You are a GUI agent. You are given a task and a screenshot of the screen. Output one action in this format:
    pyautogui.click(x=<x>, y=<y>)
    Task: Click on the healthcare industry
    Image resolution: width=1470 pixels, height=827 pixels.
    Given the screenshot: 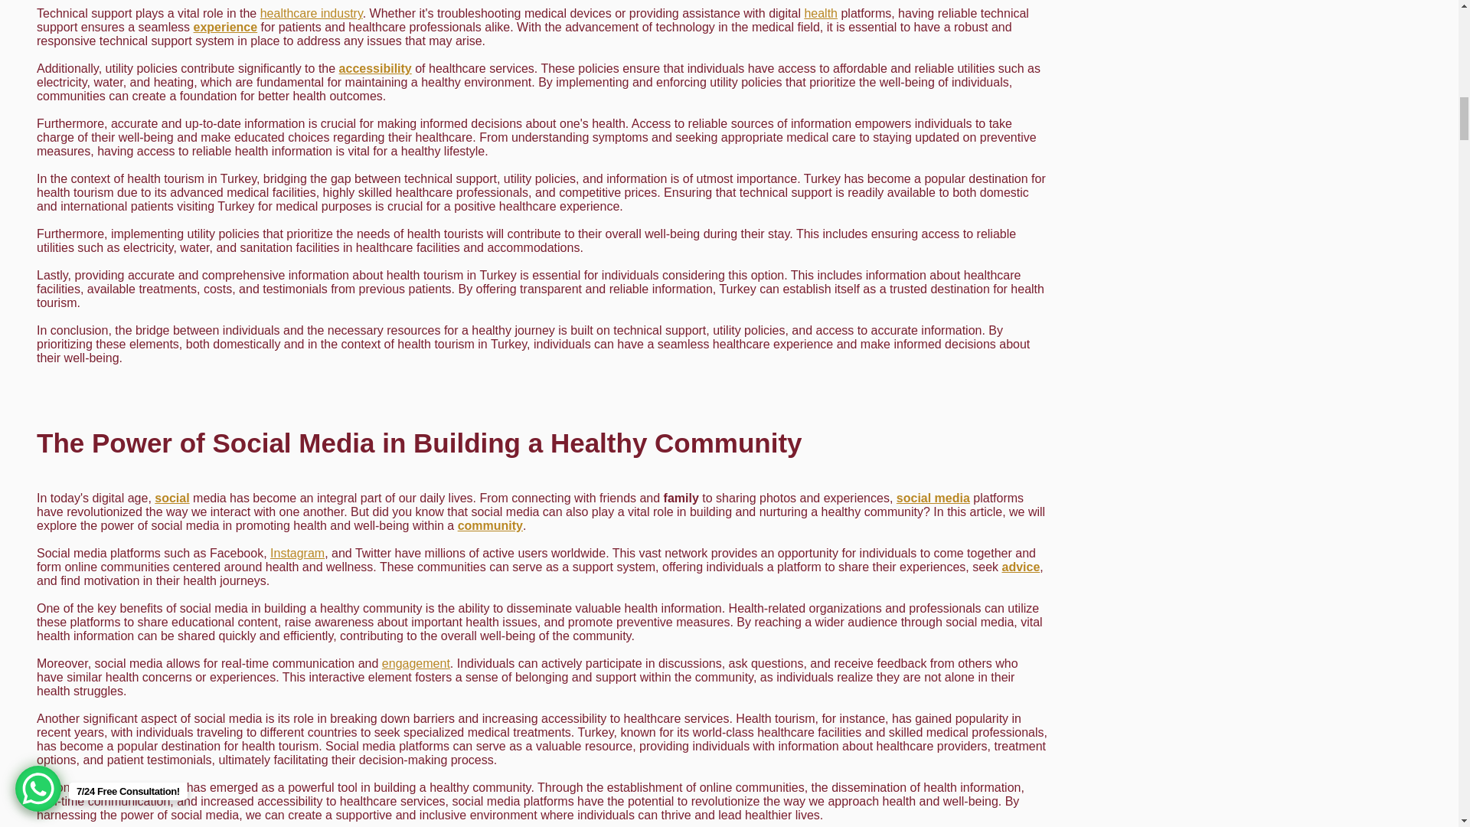 What is the action you would take?
    pyautogui.click(x=311, y=12)
    